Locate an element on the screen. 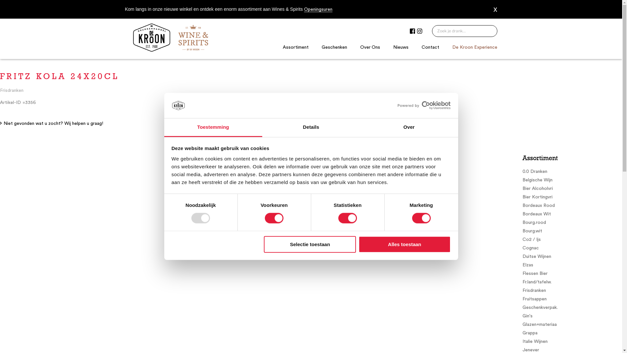 The image size is (627, 353). Bordeaux Wit is located at coordinates (572, 214).